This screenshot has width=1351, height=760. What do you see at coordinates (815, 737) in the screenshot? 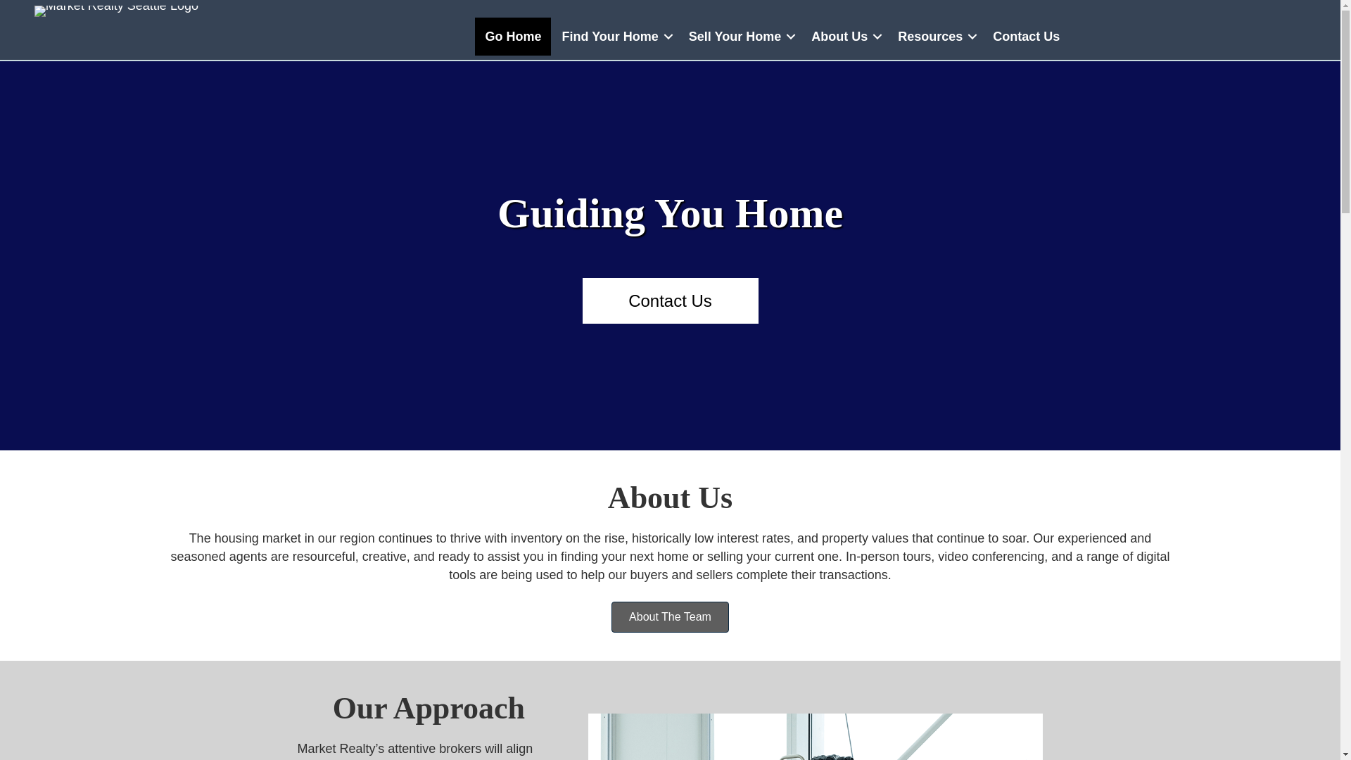
I see `Seattle Real Estate Viewscope` at bounding box center [815, 737].